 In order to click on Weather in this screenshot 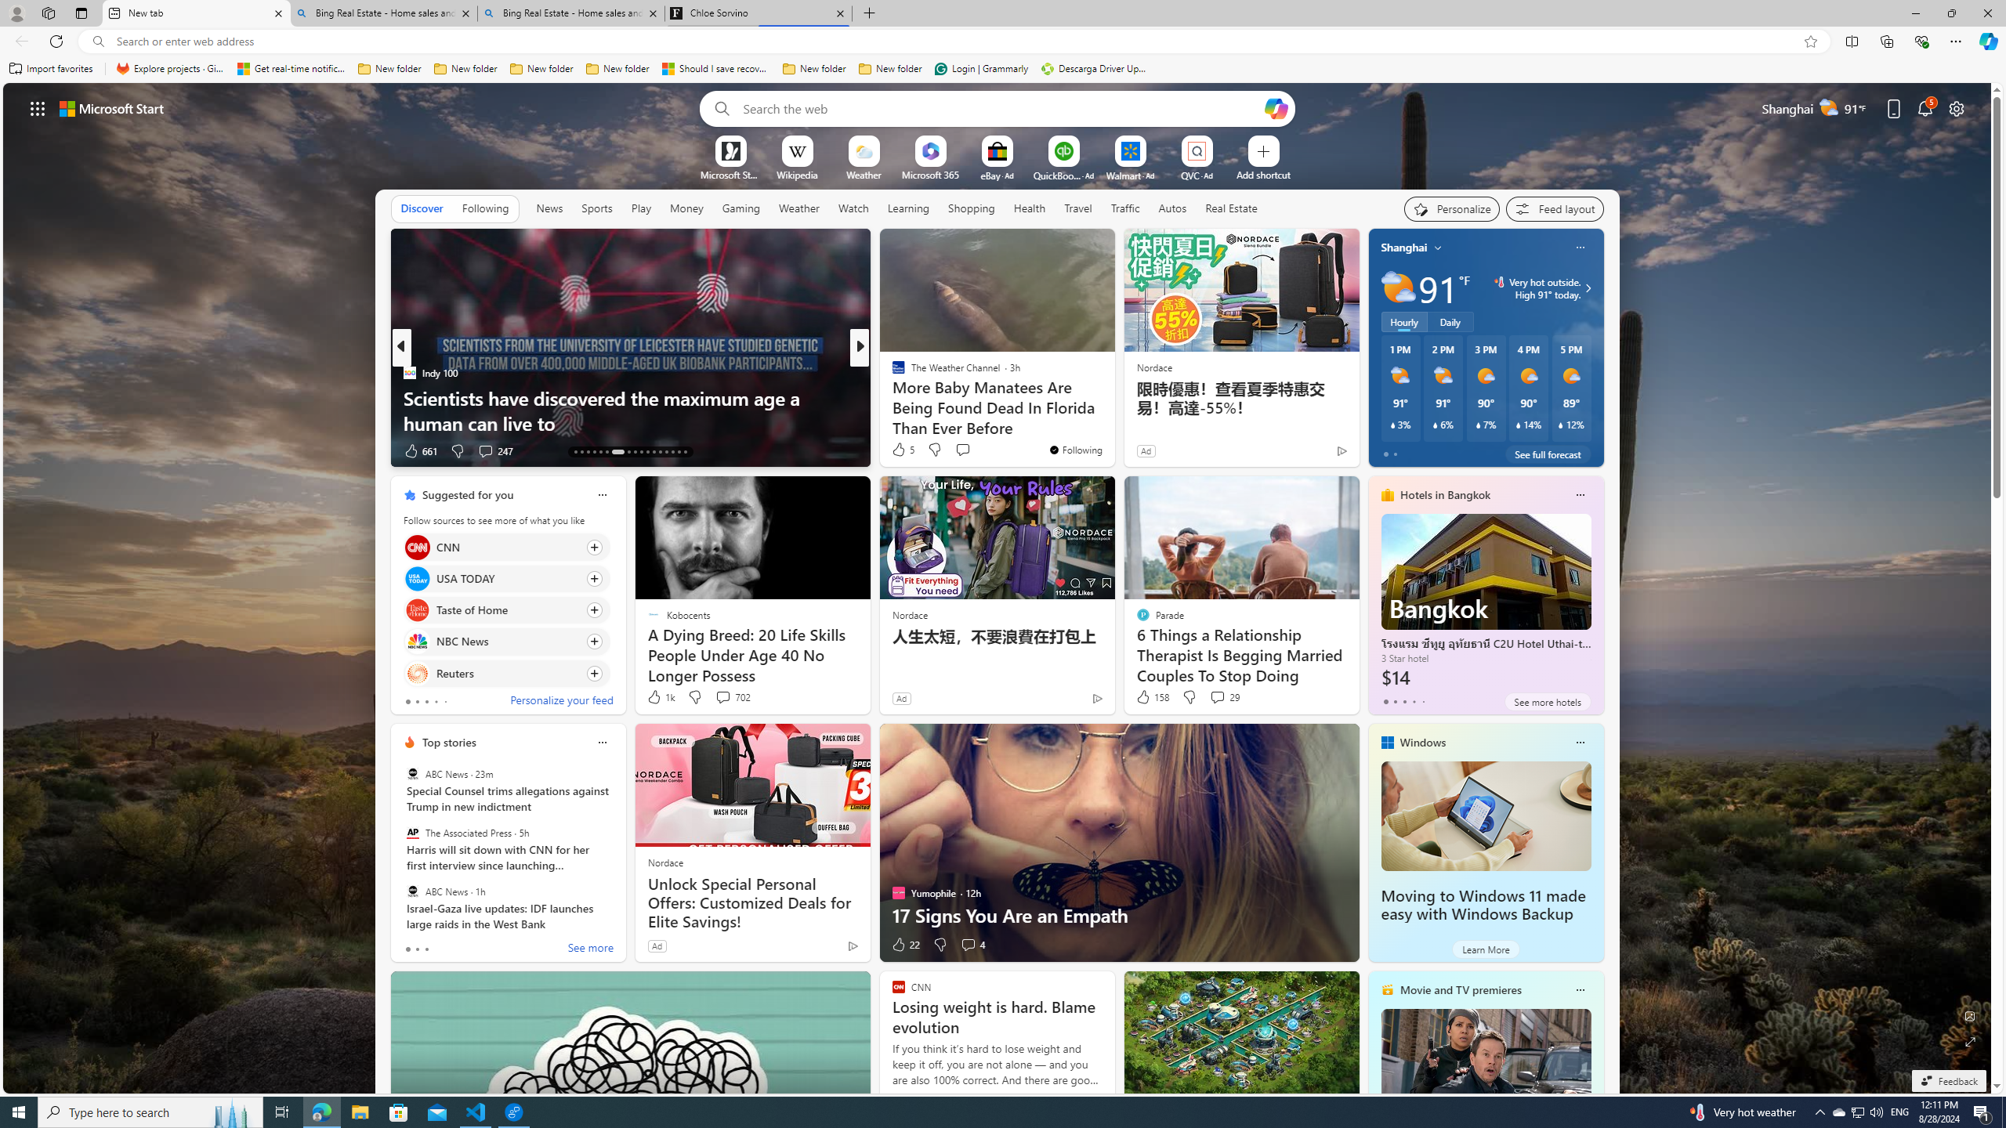, I will do `click(799, 208)`.